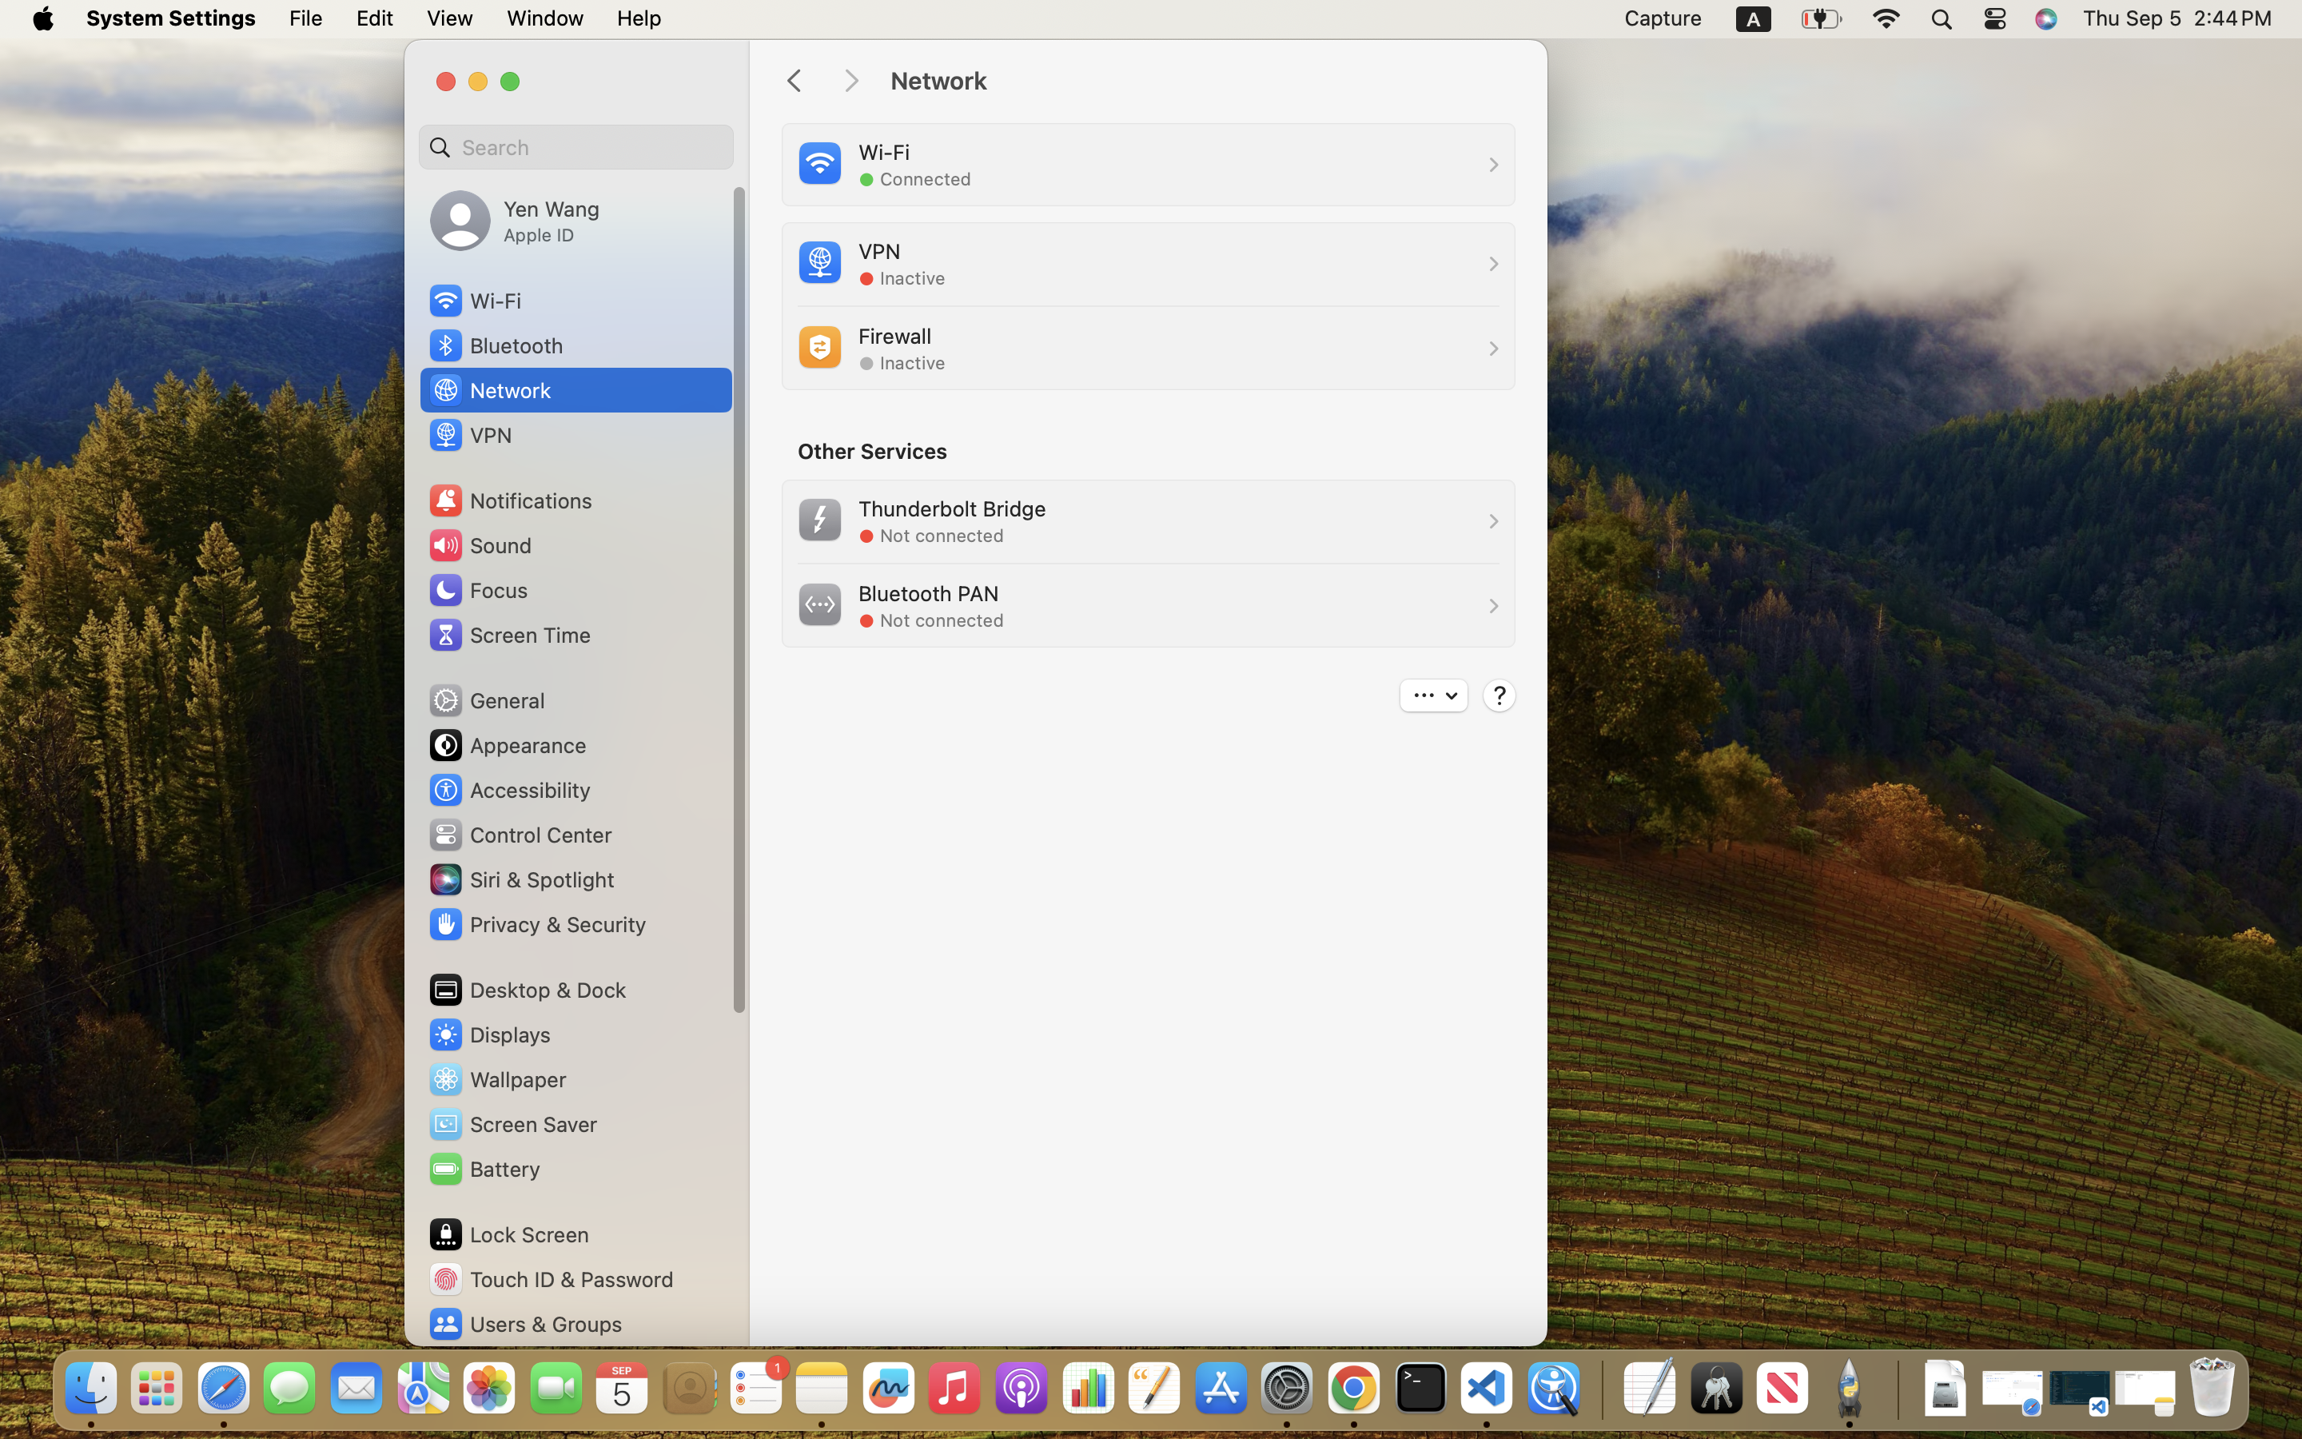 The width and height of the screenshot is (2302, 1439). I want to click on Notifications, so click(510, 500).